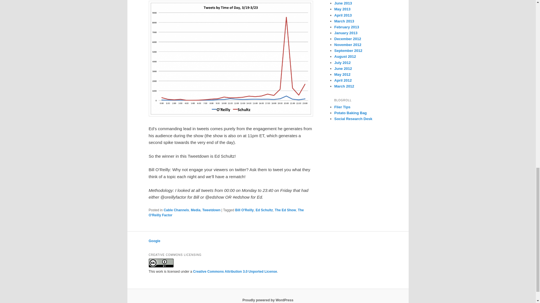 The height and width of the screenshot is (303, 540). What do you see at coordinates (244, 210) in the screenshot?
I see `Bill O'Reilly` at bounding box center [244, 210].